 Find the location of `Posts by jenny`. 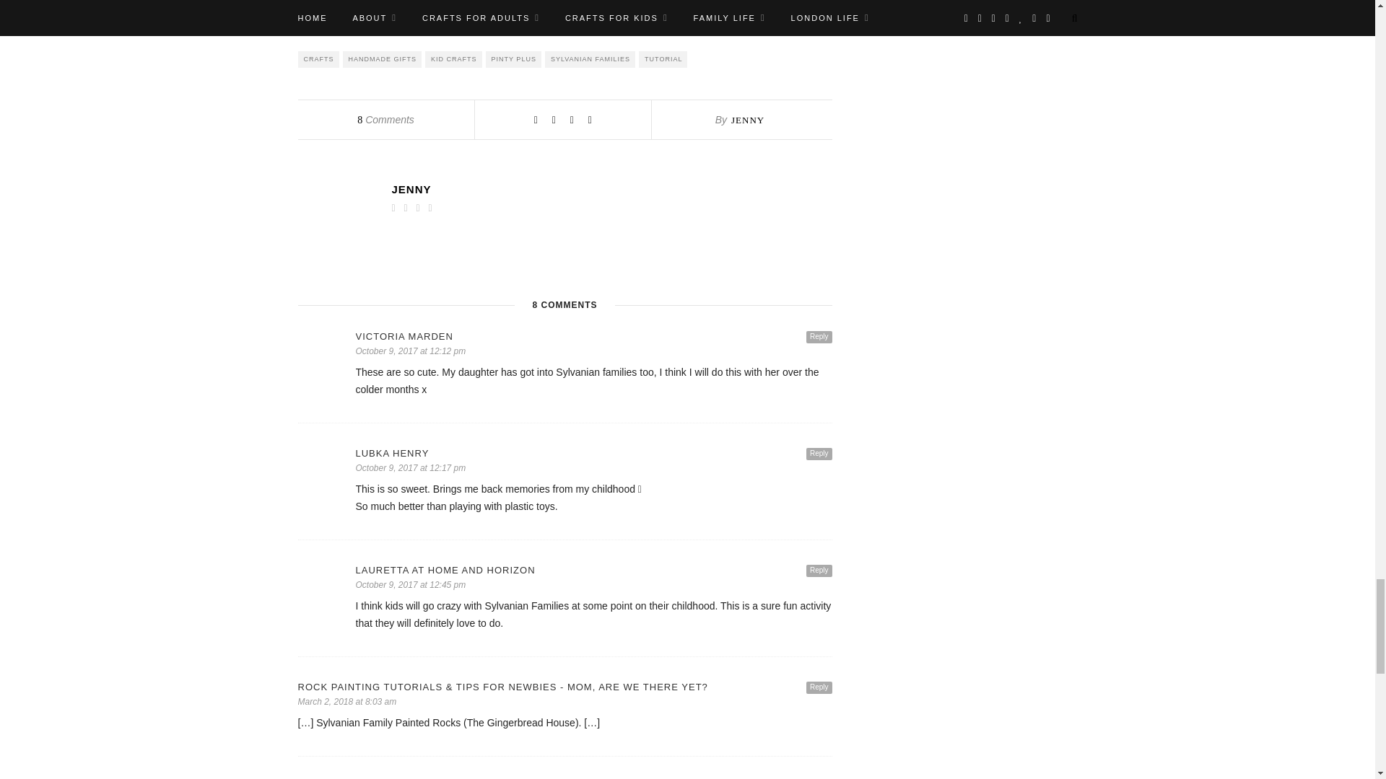

Posts by jenny is located at coordinates (611, 189).